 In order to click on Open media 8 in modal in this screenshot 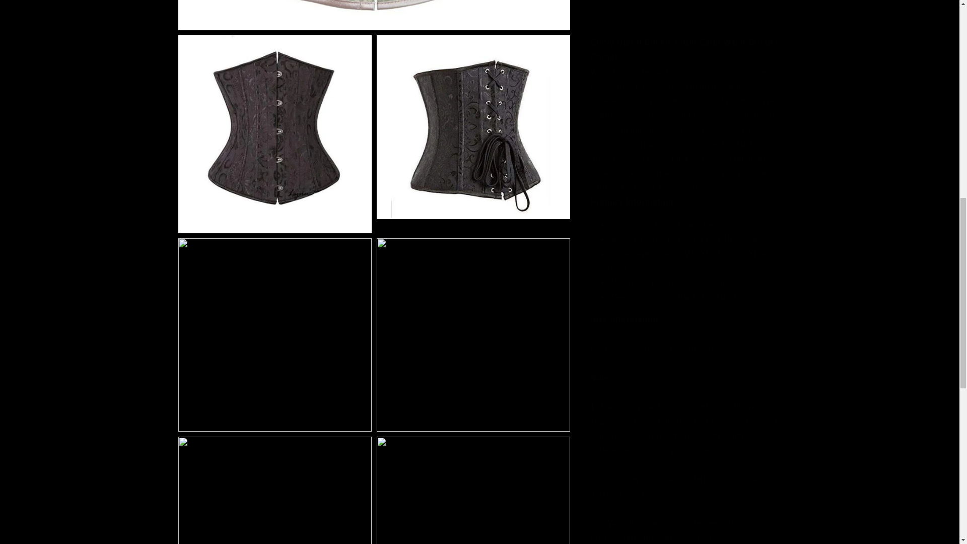, I will do `click(473, 252)`.